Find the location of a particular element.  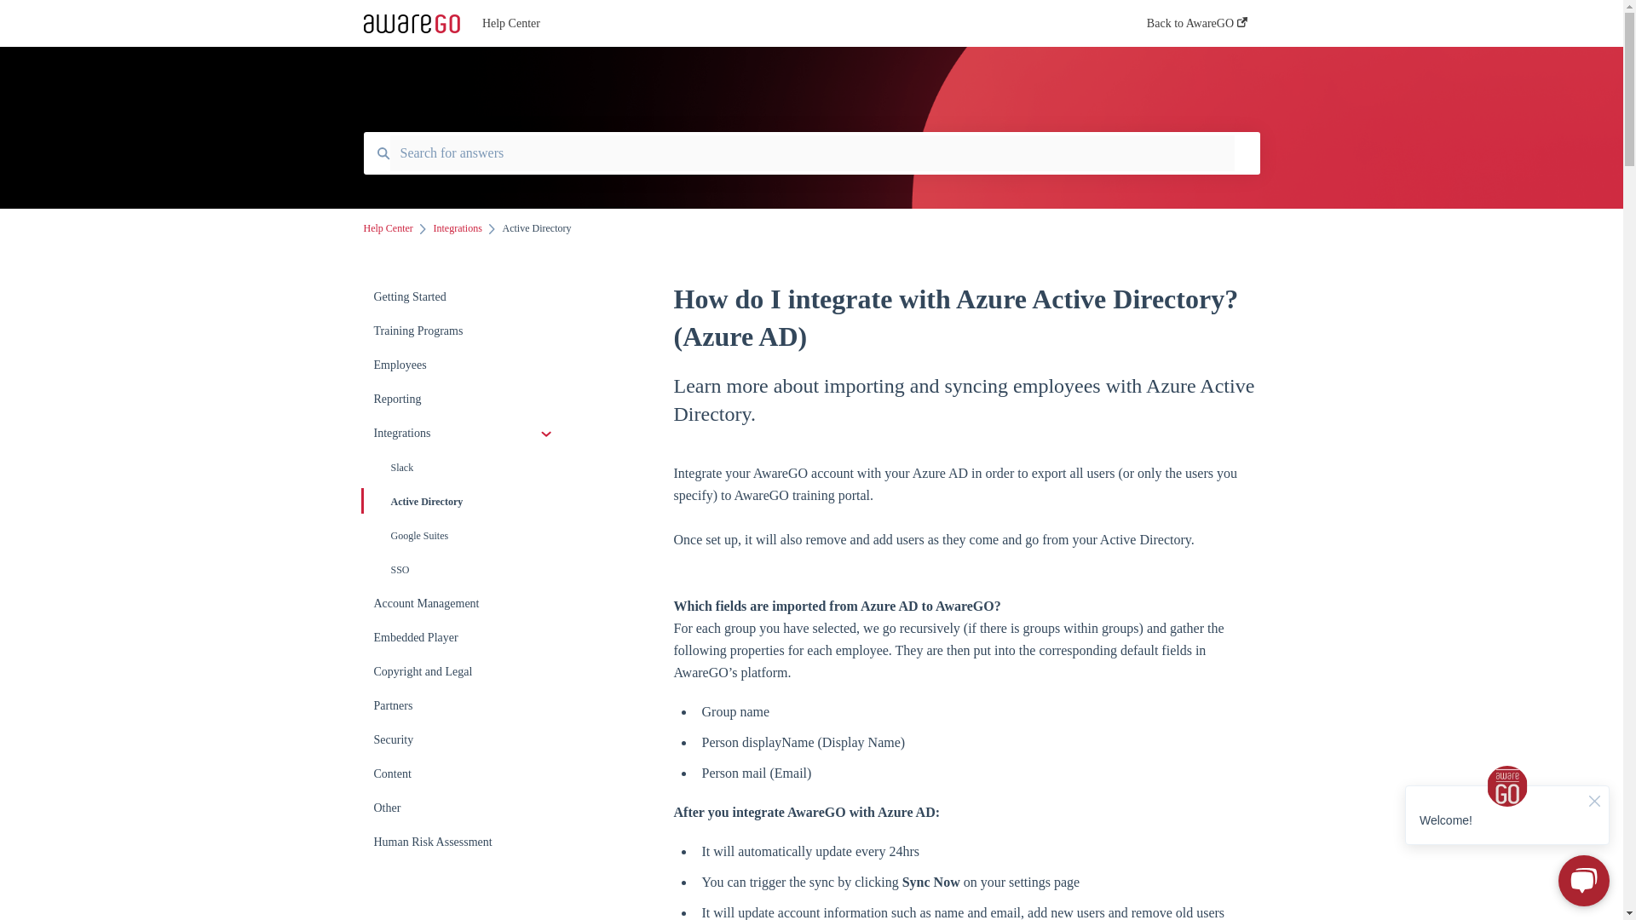

Active Directory is located at coordinates (465, 502).